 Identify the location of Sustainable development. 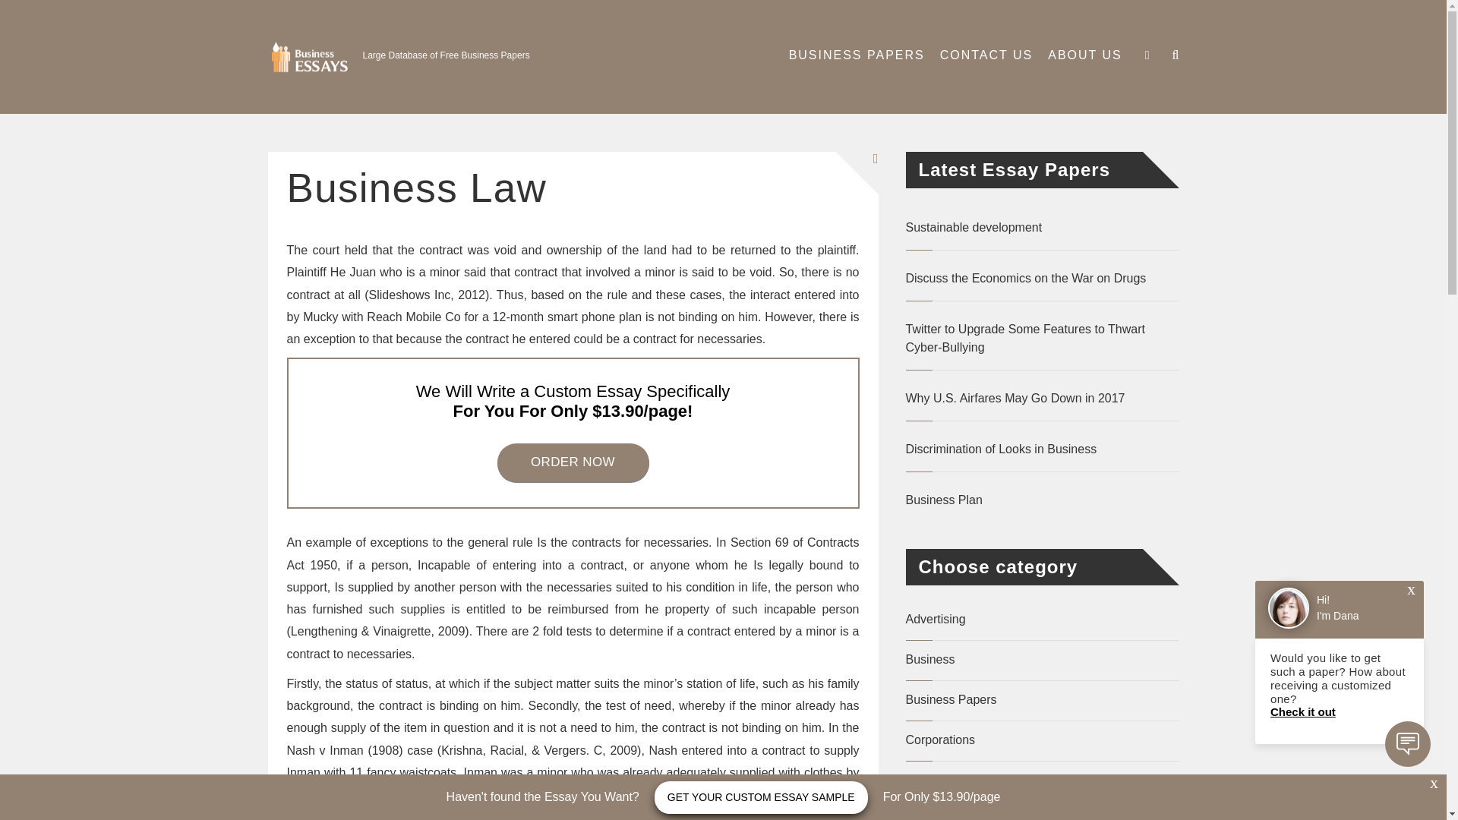
(1042, 228).